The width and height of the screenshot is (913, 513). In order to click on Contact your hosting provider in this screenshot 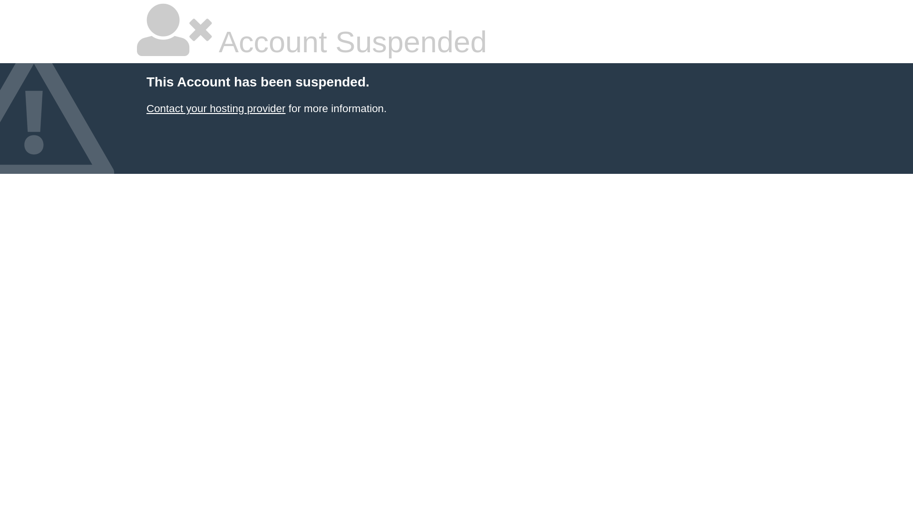, I will do `click(216, 108)`.